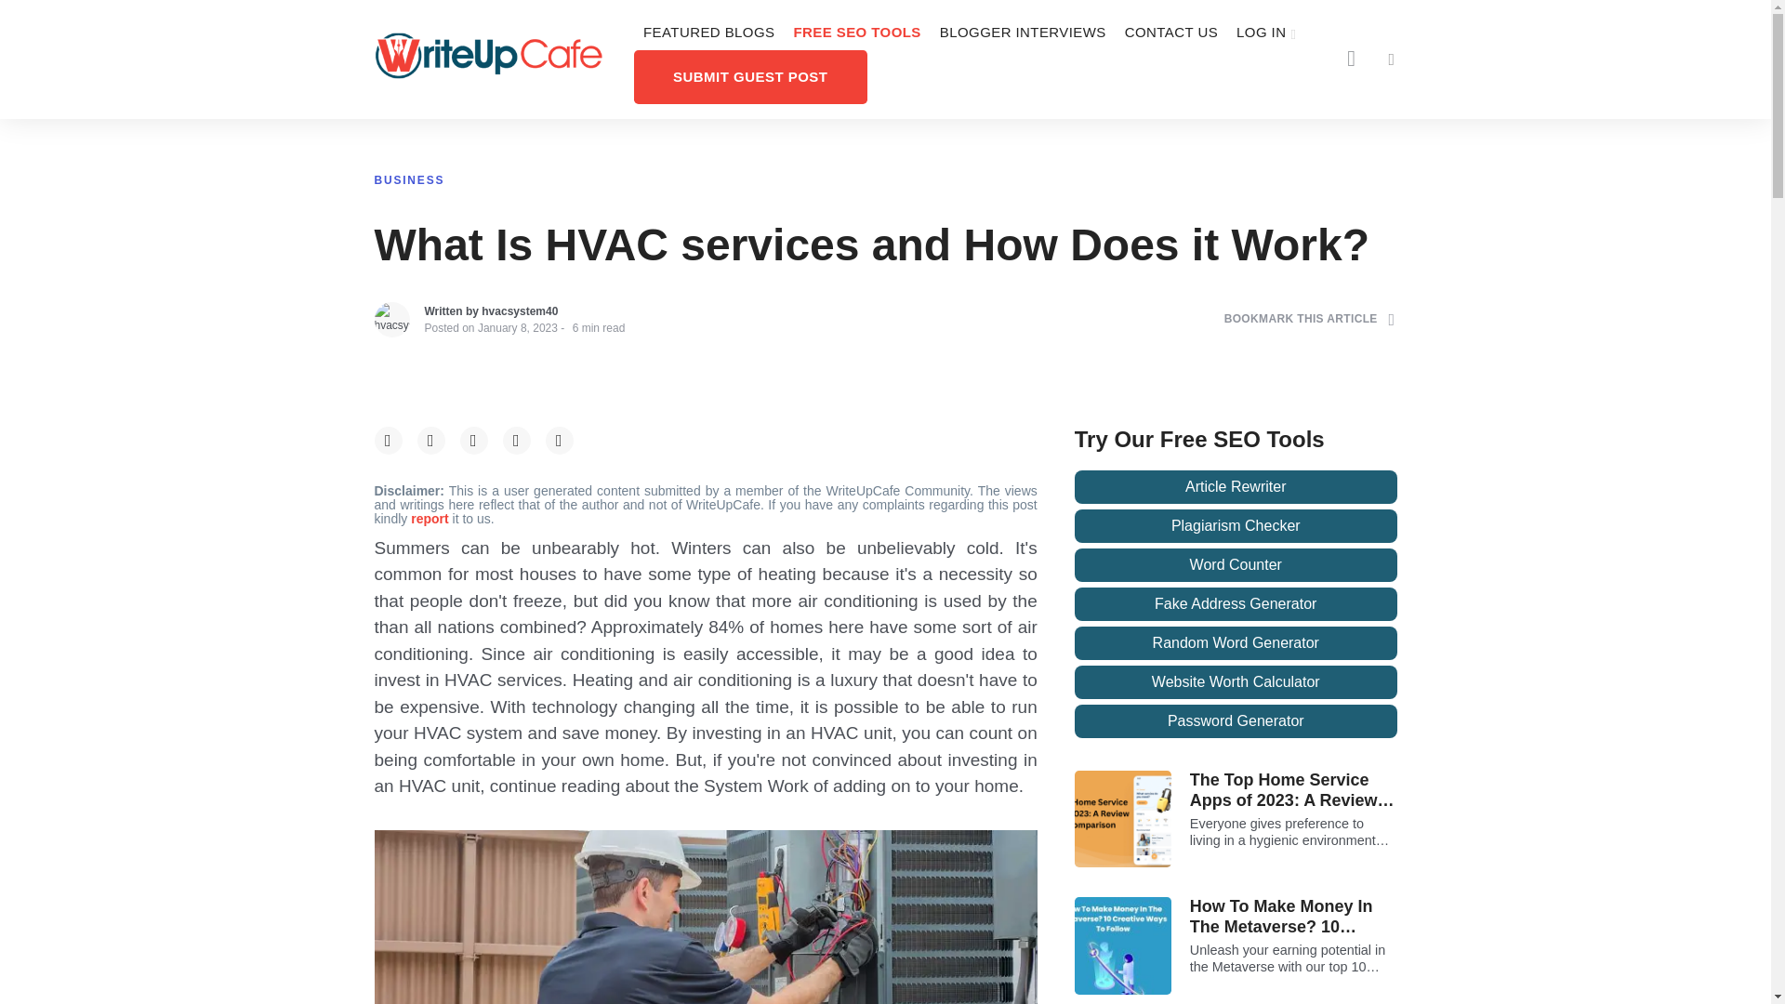 Image resolution: width=1785 pixels, height=1004 pixels. I want to click on FREE SEO TOOLS, so click(856, 33).